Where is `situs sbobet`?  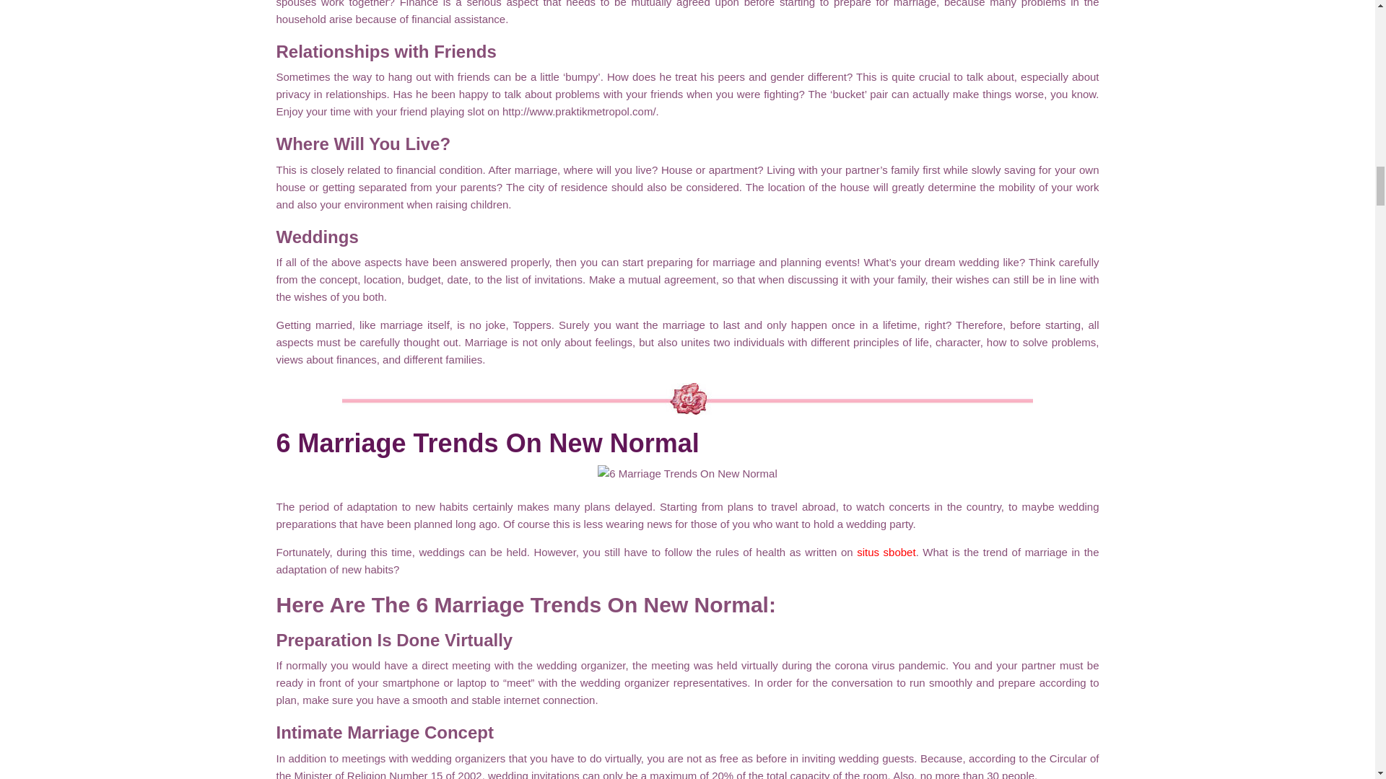
situs sbobet is located at coordinates (885, 553).